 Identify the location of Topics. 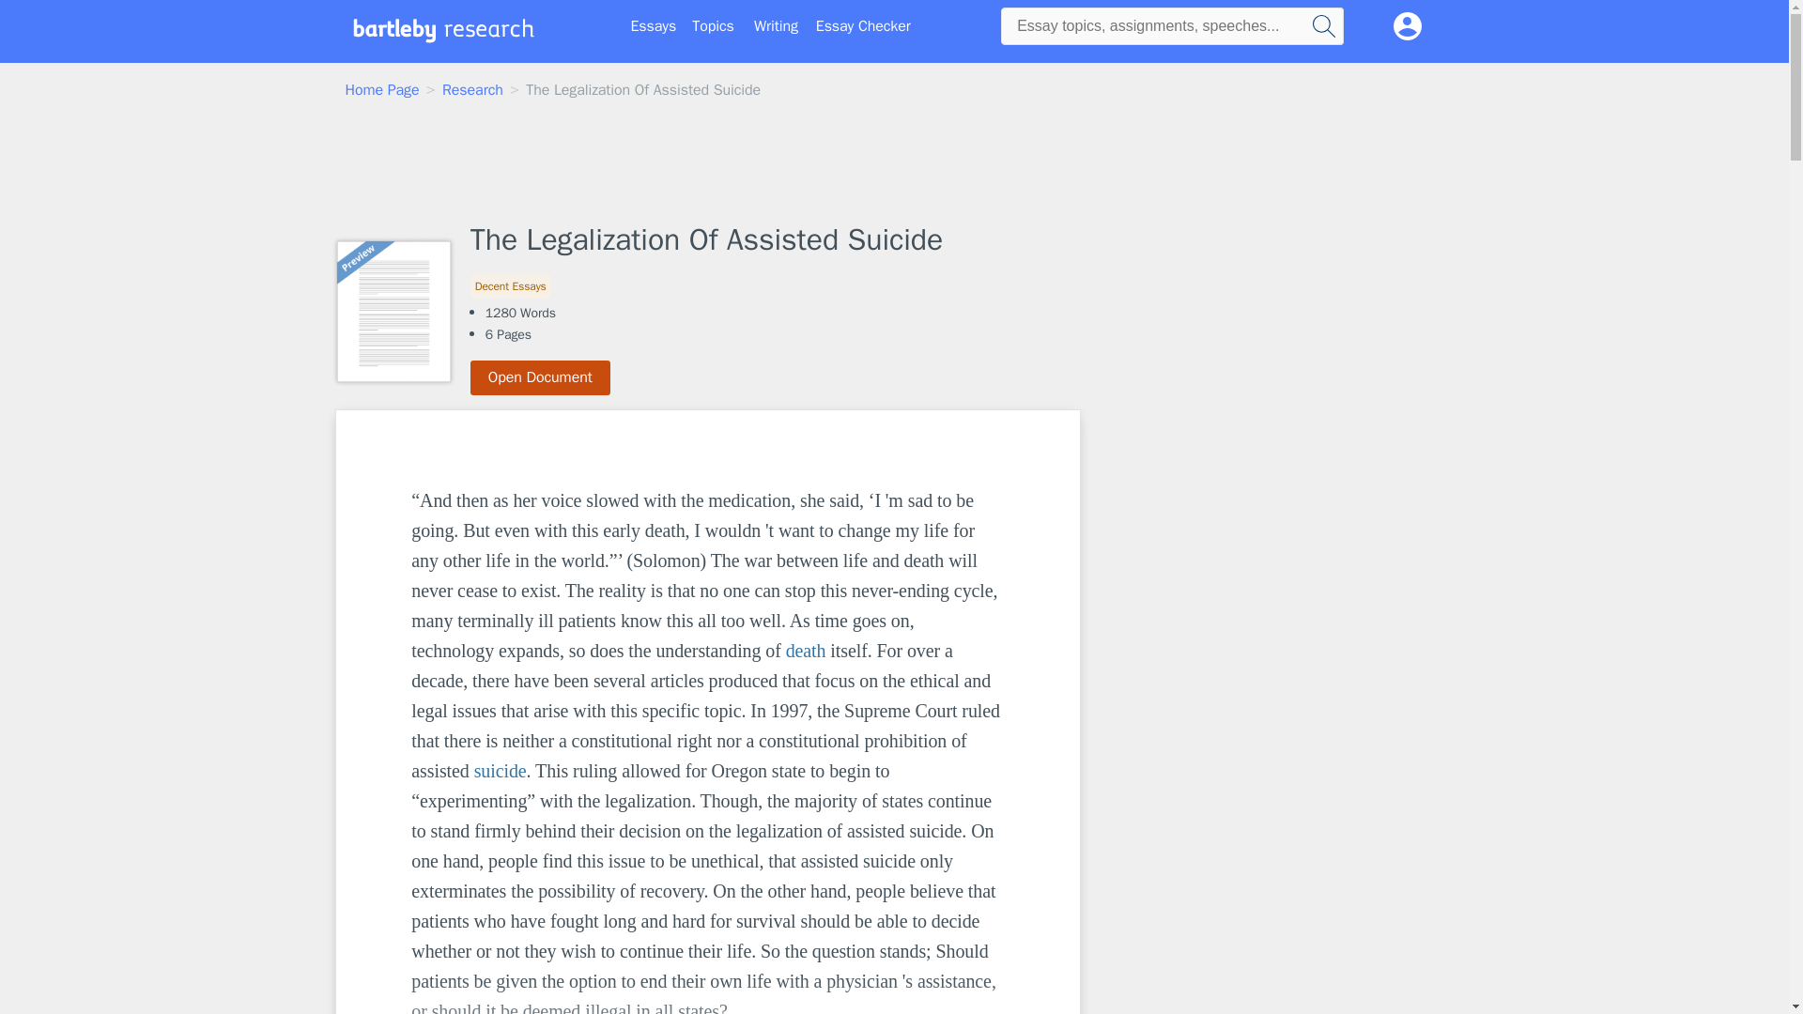
(713, 26).